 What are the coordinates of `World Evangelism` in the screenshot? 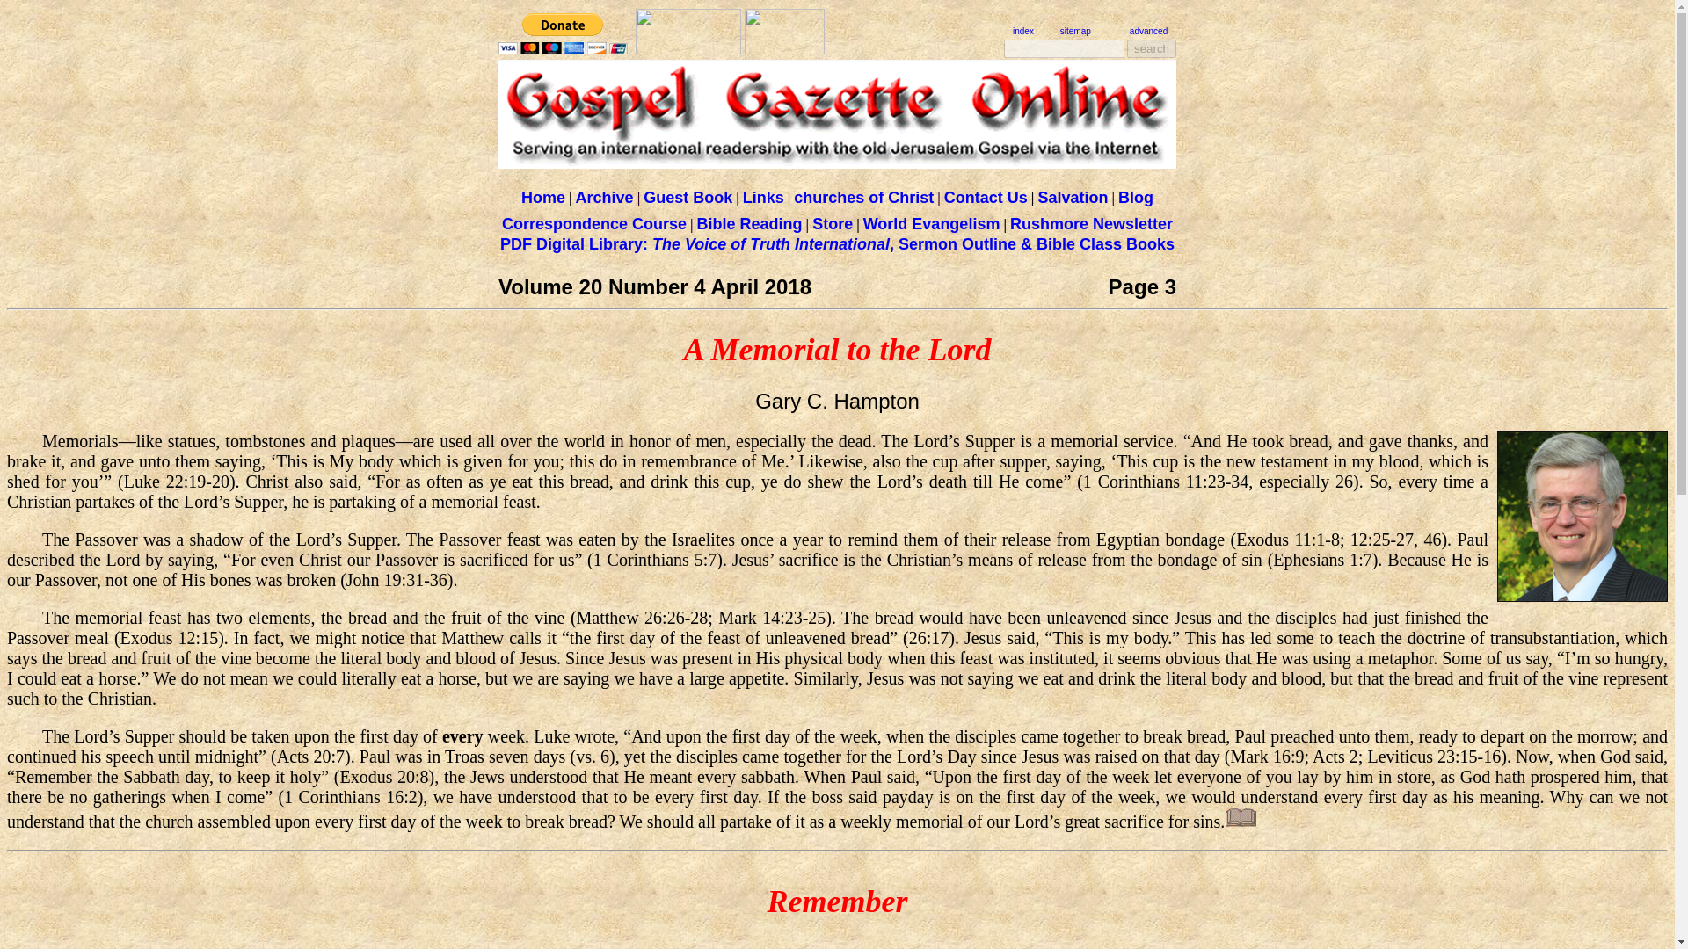 It's located at (932, 223).